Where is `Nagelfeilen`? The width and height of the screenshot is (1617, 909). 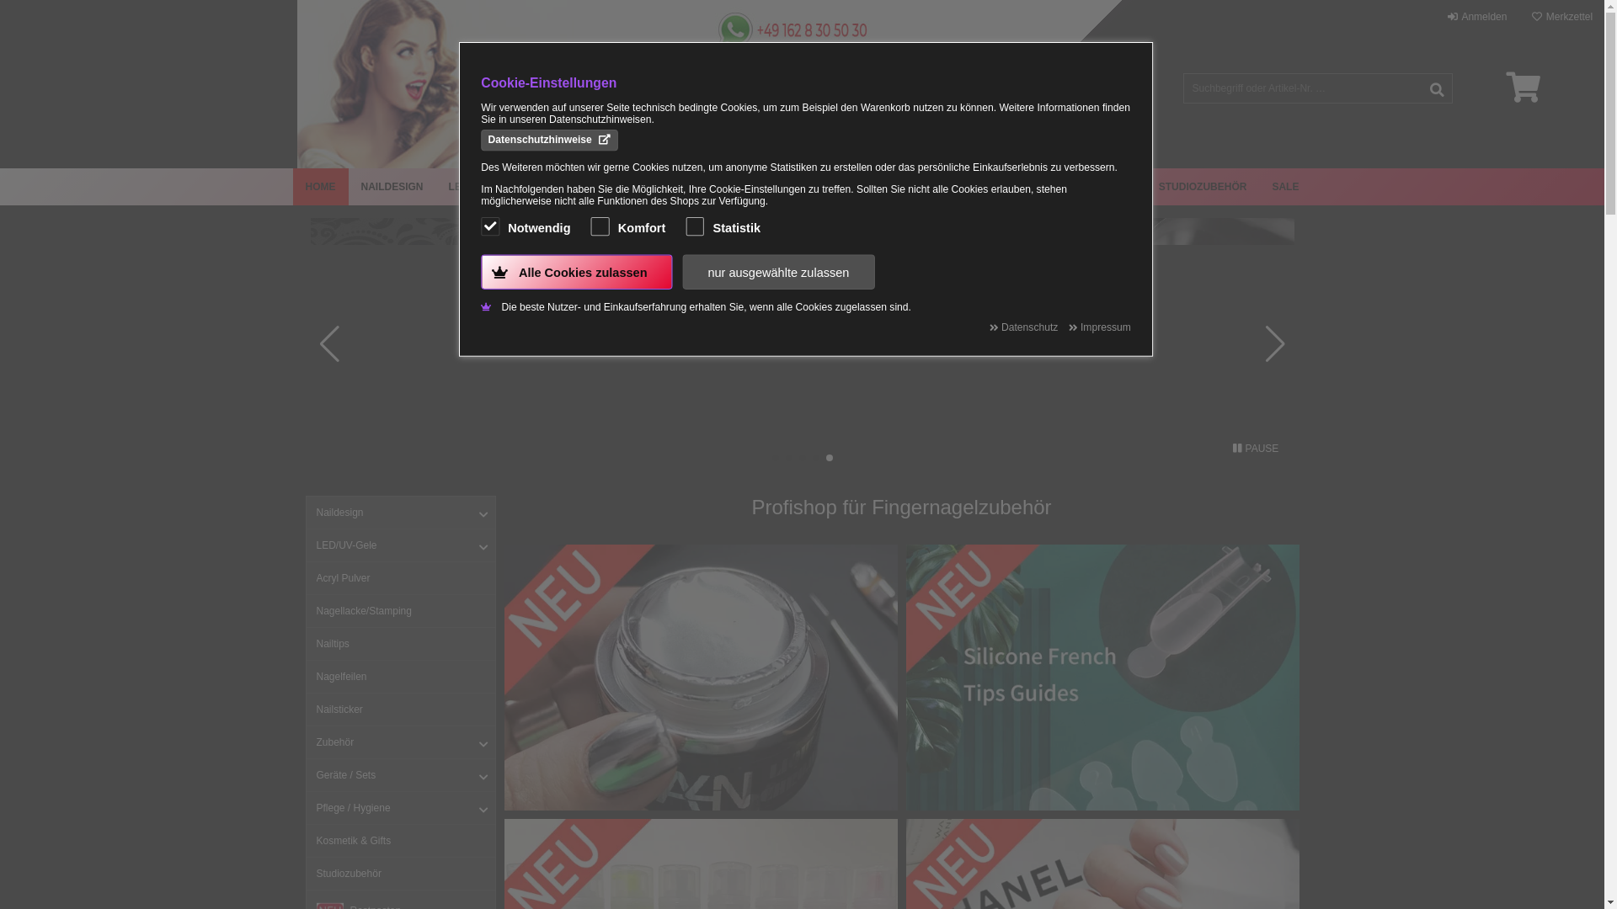
Nagelfeilen is located at coordinates (401, 677).